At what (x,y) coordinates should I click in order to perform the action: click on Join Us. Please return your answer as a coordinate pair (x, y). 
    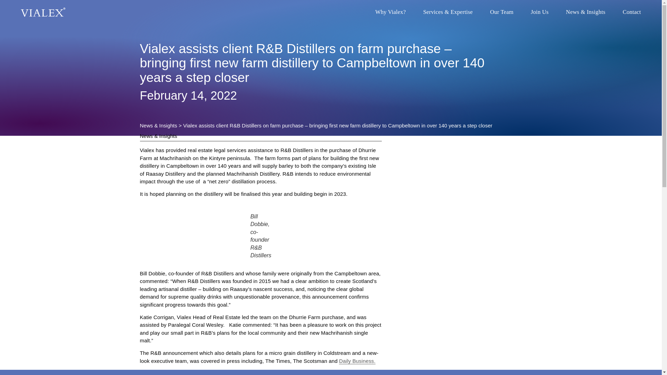
    Looking at the image, I should click on (540, 12).